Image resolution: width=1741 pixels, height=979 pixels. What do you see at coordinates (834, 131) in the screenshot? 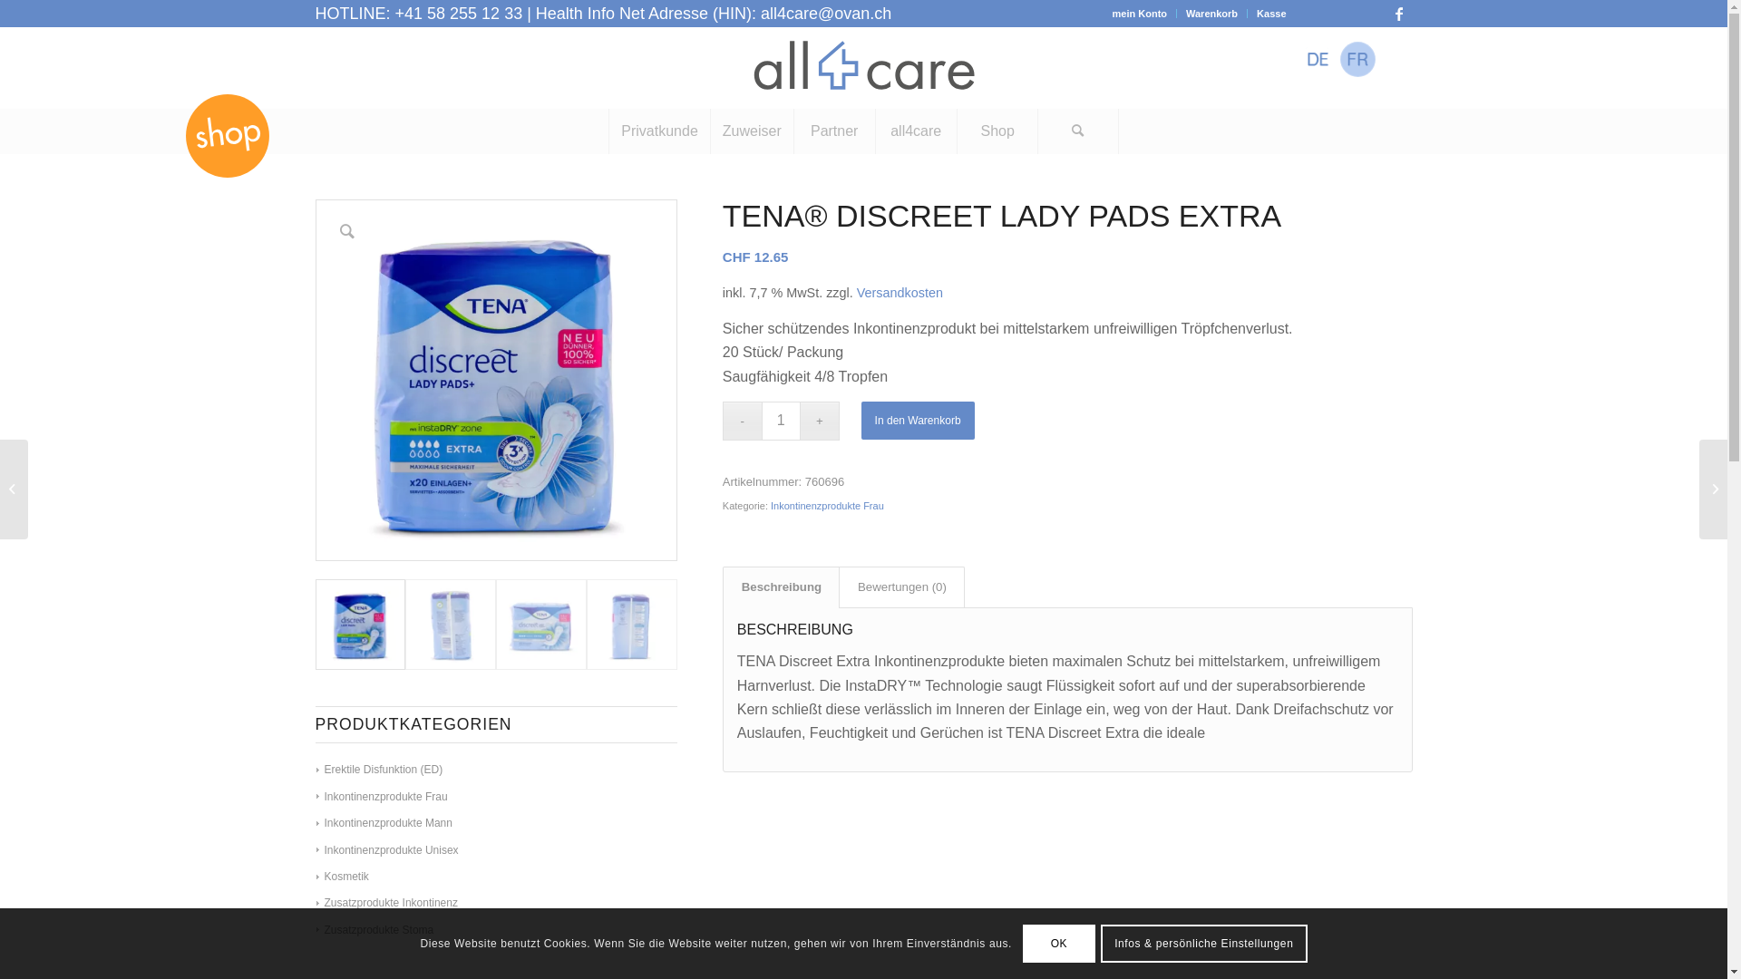
I see `Partner` at bounding box center [834, 131].